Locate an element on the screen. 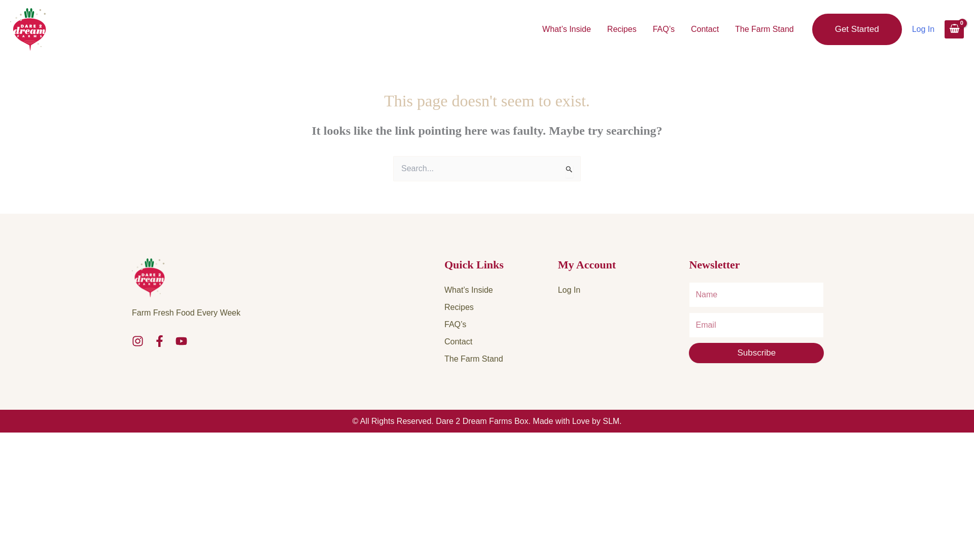 This screenshot has height=547, width=974. Log In is located at coordinates (923, 29).